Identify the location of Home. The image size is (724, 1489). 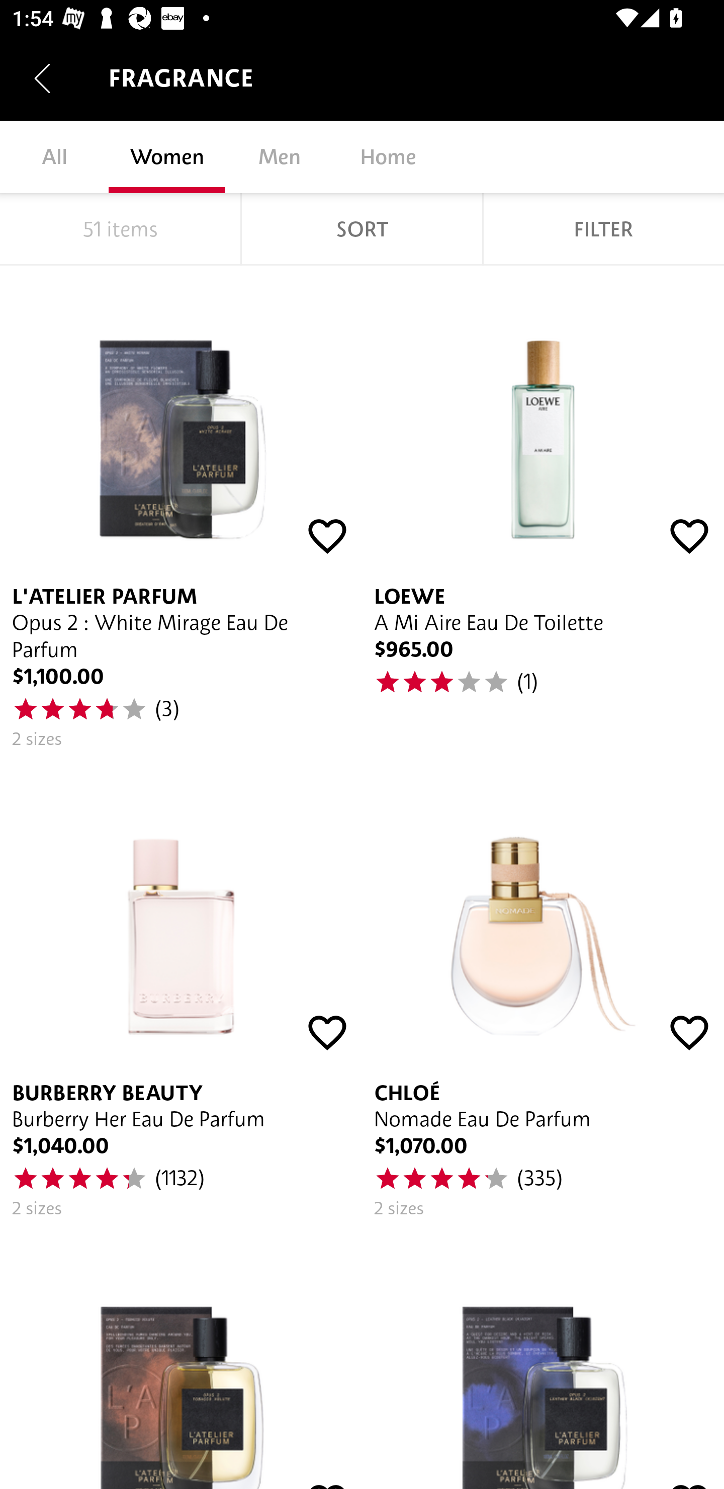
(388, 157).